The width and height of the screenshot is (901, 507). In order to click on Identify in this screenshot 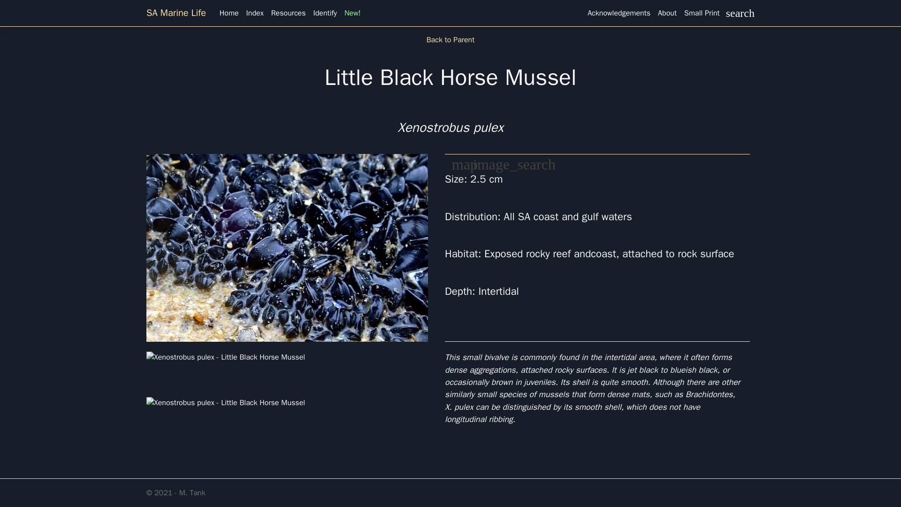, I will do `click(325, 13)`.